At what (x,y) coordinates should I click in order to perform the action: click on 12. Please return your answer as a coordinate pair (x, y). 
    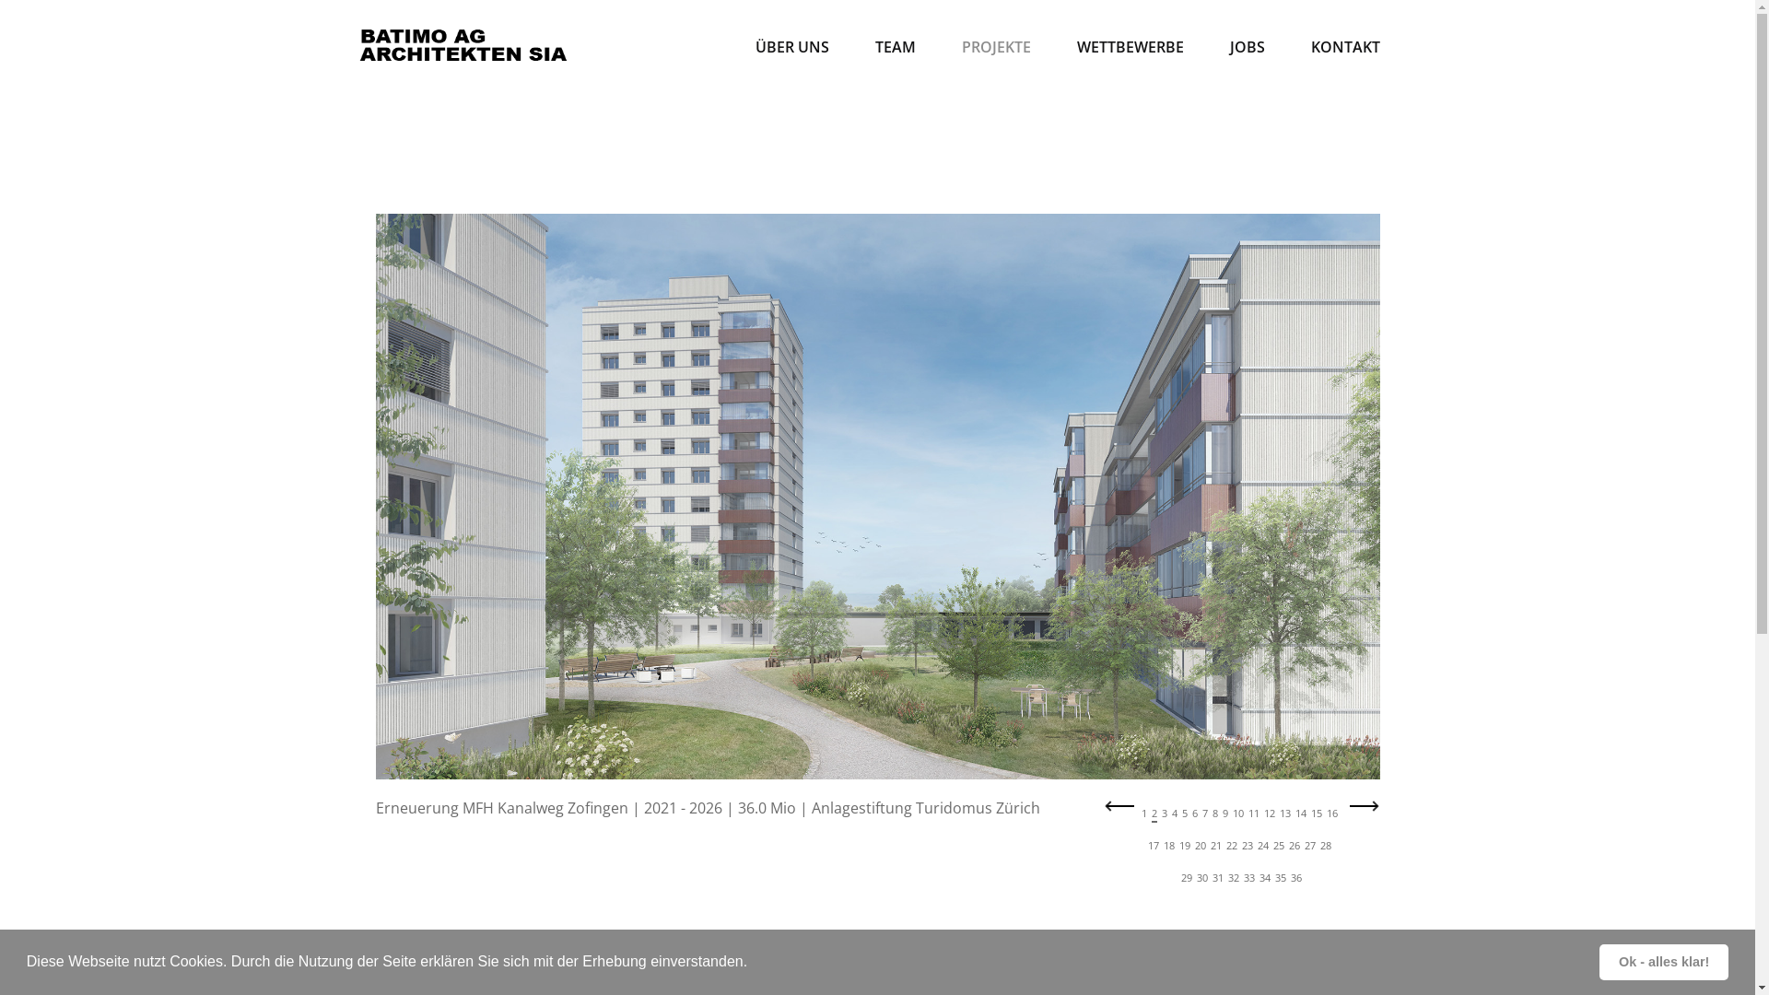
    Looking at the image, I should click on (1270, 814).